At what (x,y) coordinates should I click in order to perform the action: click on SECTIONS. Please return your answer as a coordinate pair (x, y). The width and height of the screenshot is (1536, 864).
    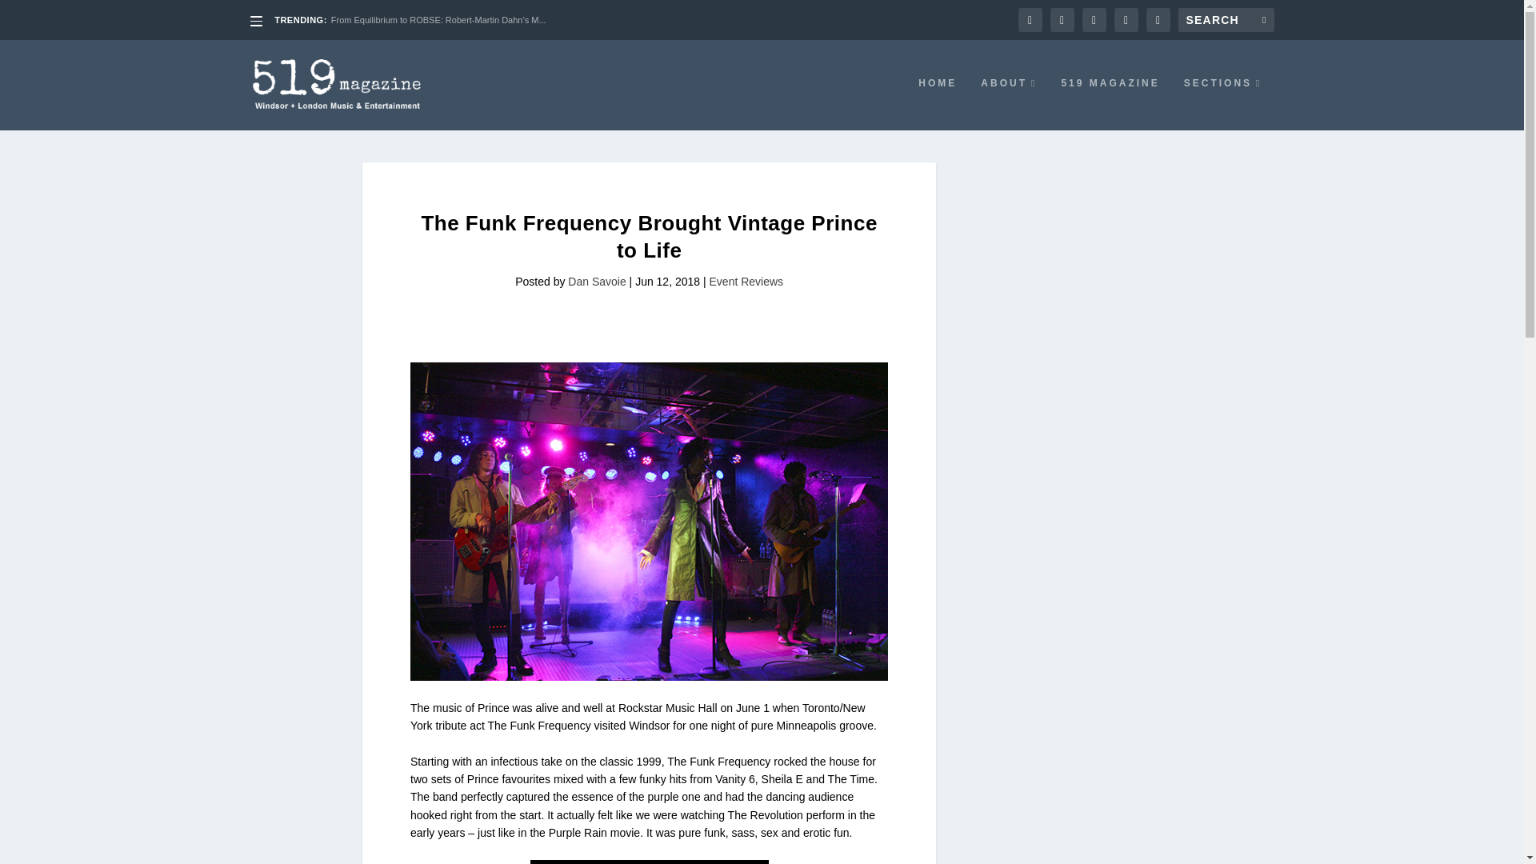
    Looking at the image, I should click on (1223, 104).